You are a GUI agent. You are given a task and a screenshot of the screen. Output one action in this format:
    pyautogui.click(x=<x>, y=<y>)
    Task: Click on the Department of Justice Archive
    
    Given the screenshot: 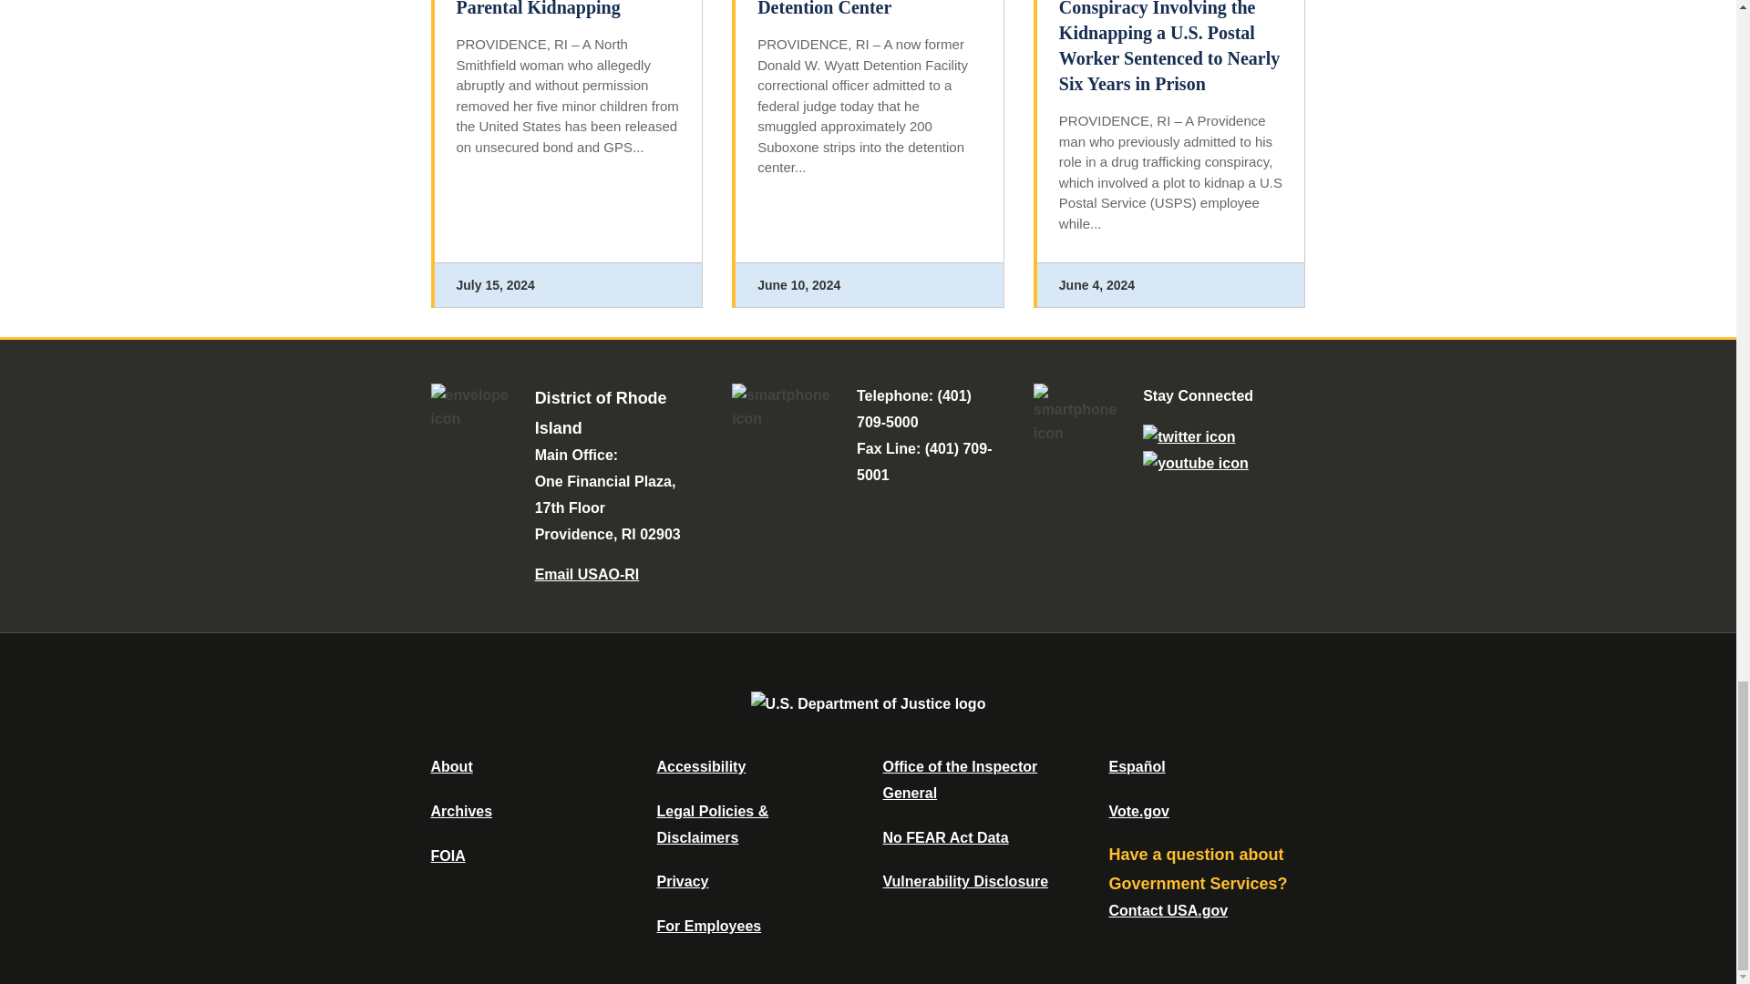 What is the action you would take?
    pyautogui.click(x=461, y=811)
    